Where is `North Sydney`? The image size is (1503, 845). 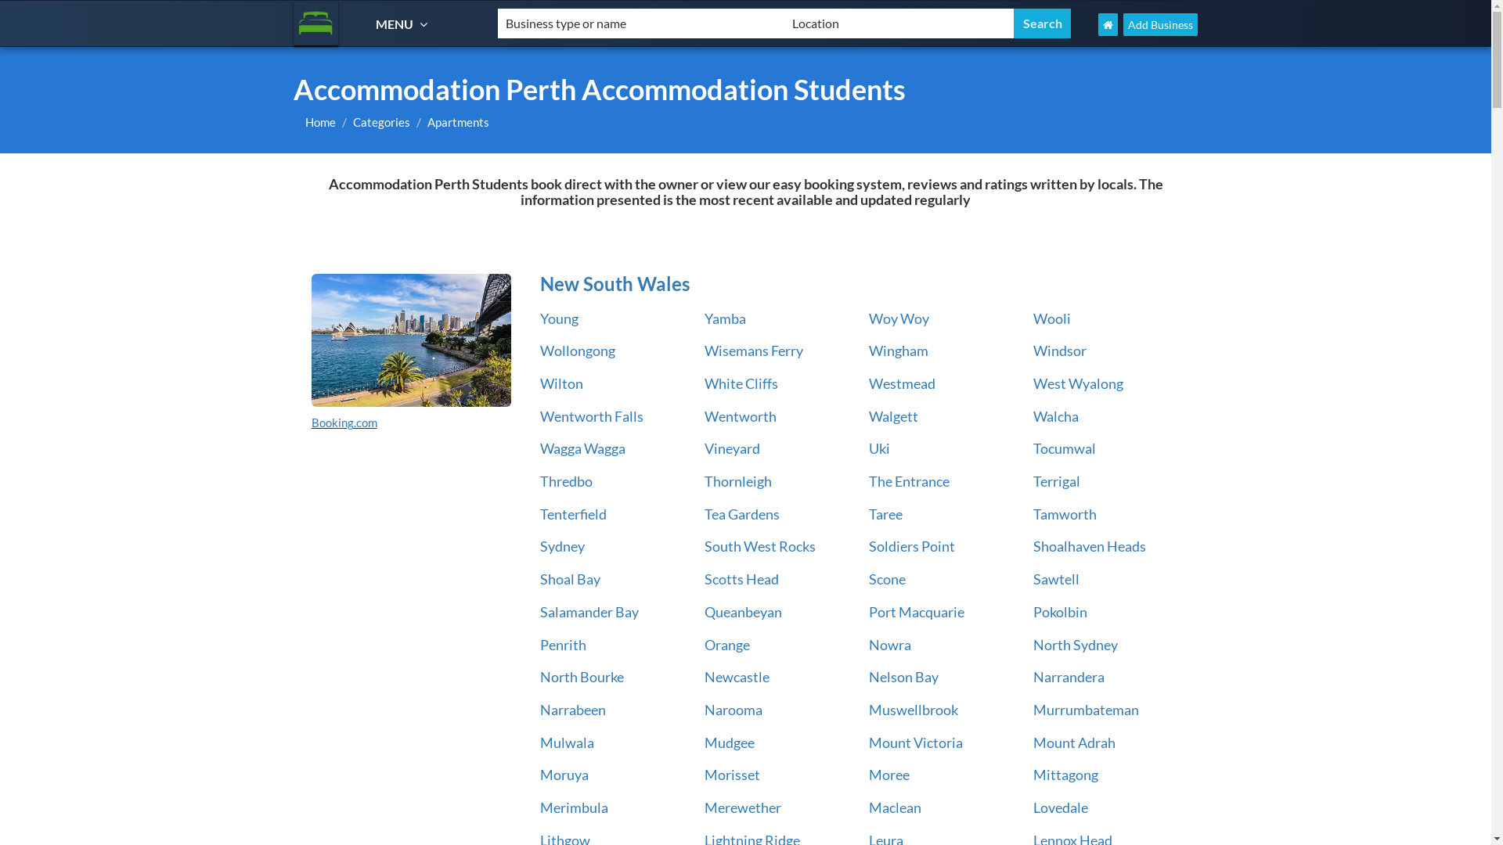
North Sydney is located at coordinates (1076, 645).